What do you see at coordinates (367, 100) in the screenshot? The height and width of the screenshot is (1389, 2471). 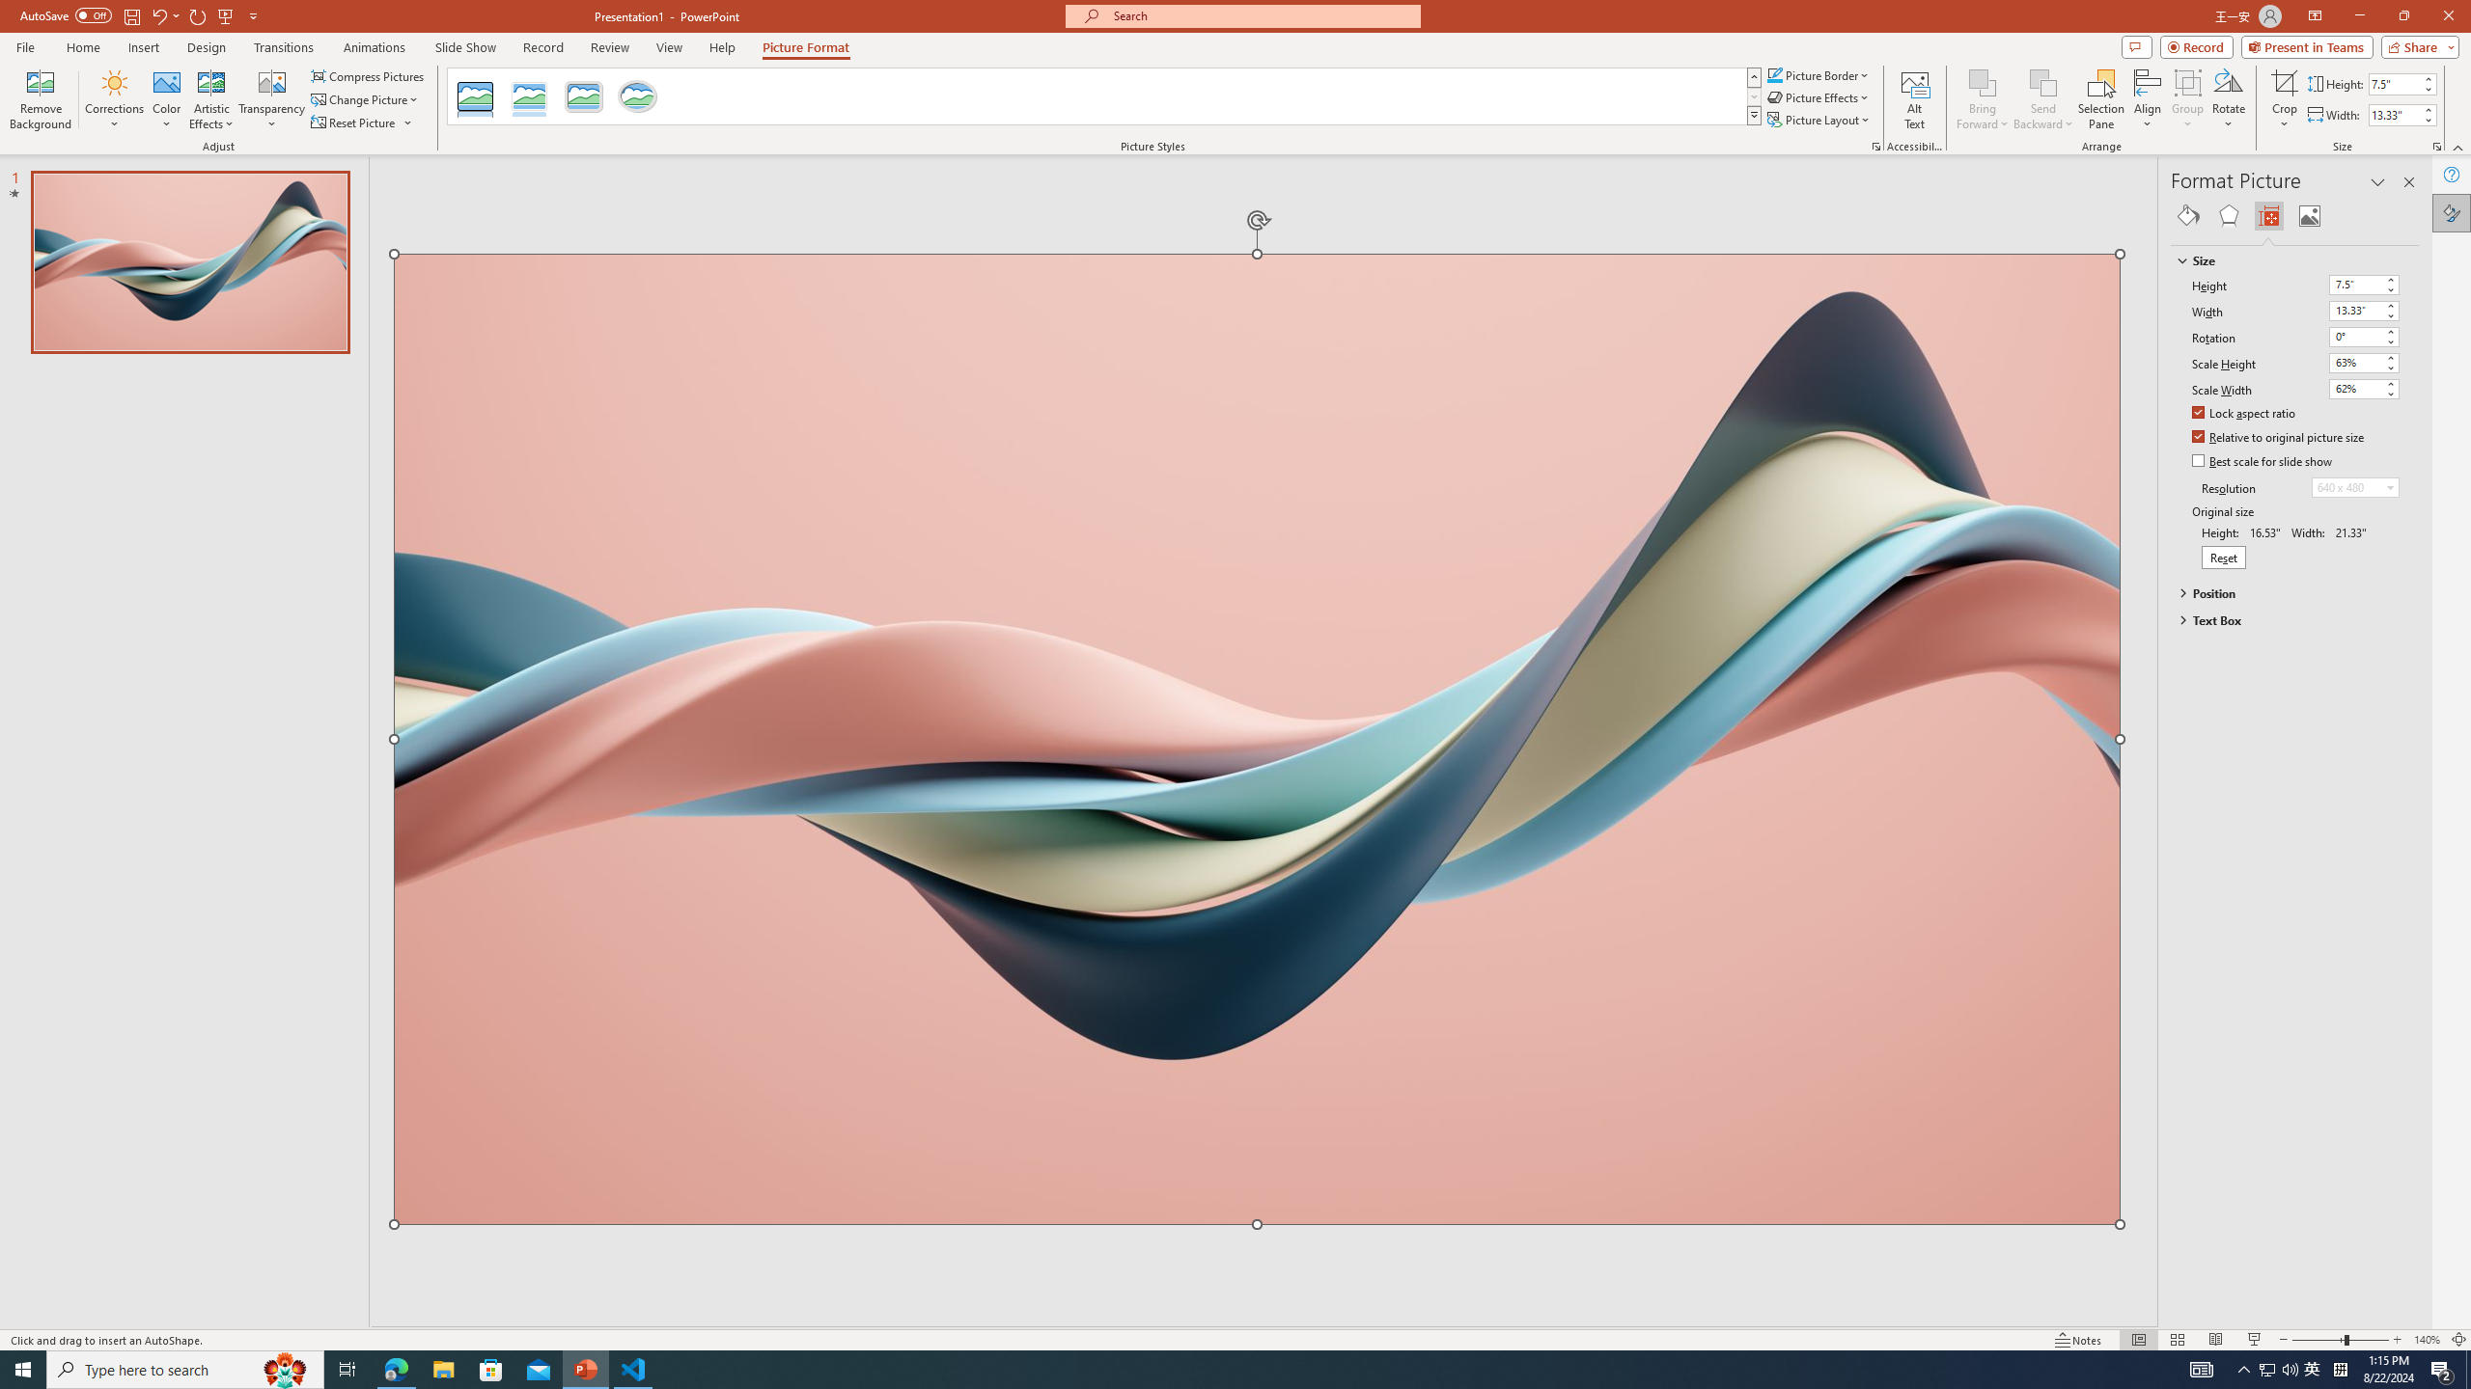 I see `Change Picture` at bounding box center [367, 100].